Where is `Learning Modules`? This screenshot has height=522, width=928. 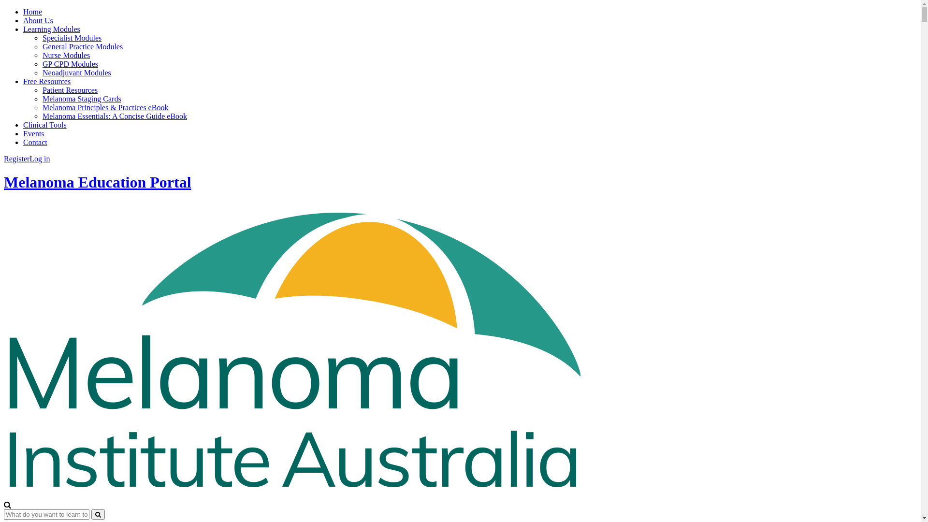
Learning Modules is located at coordinates (52, 29).